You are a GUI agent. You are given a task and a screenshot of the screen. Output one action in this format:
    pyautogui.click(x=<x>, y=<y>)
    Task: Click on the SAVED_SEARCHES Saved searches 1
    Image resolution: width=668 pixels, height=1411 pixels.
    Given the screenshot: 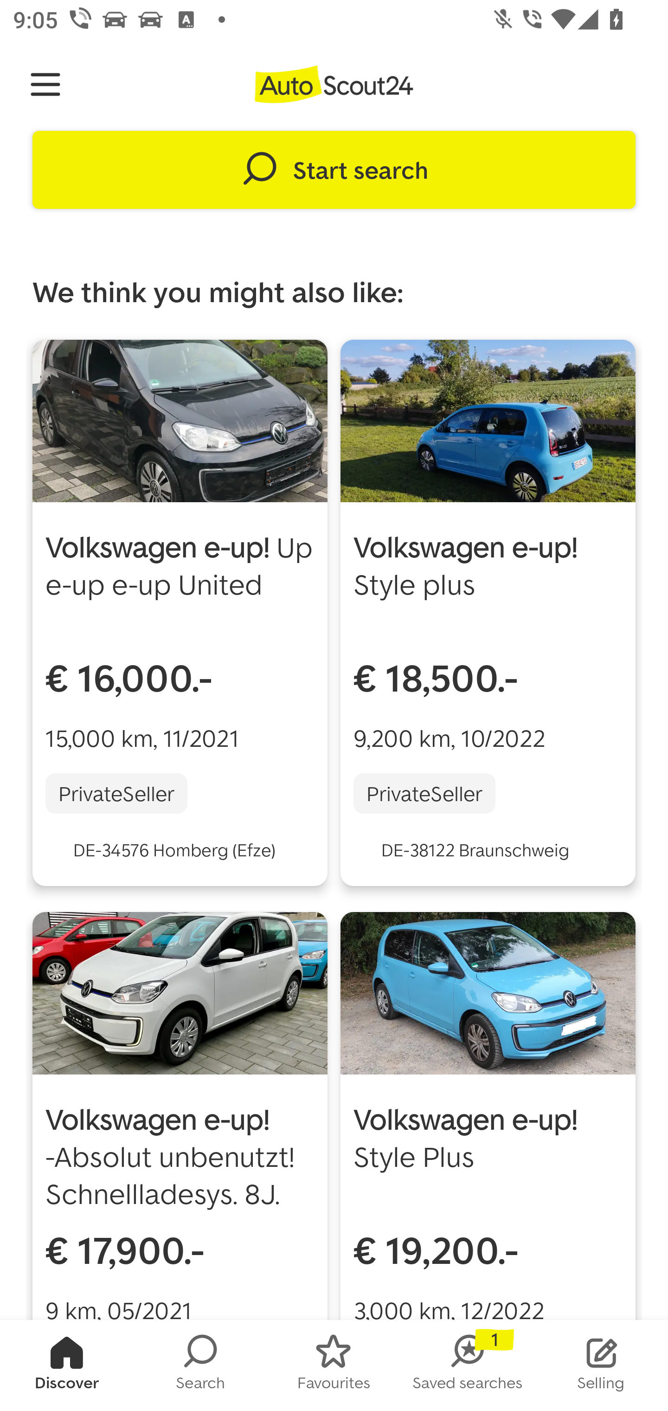 What is the action you would take?
    pyautogui.click(x=468, y=1366)
    